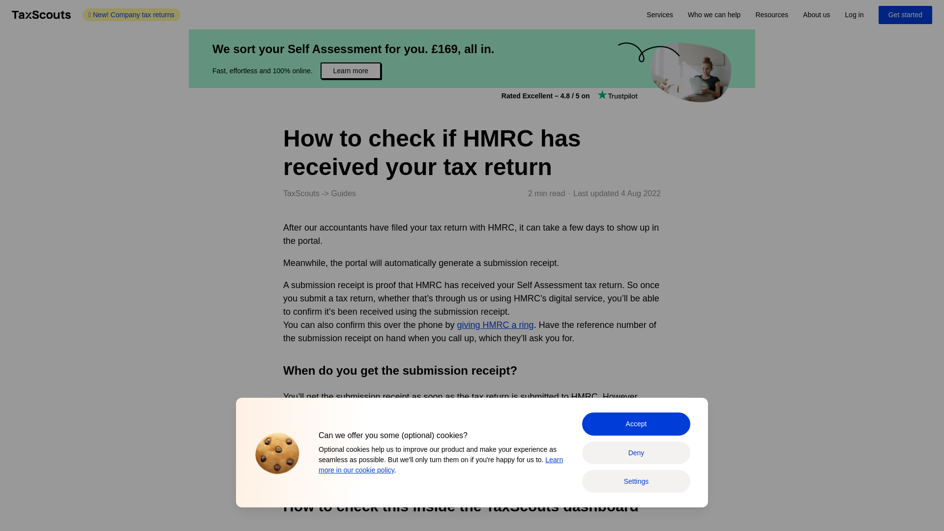 The image size is (944, 531). What do you see at coordinates (636, 424) in the screenshot?
I see `Accept` at bounding box center [636, 424].